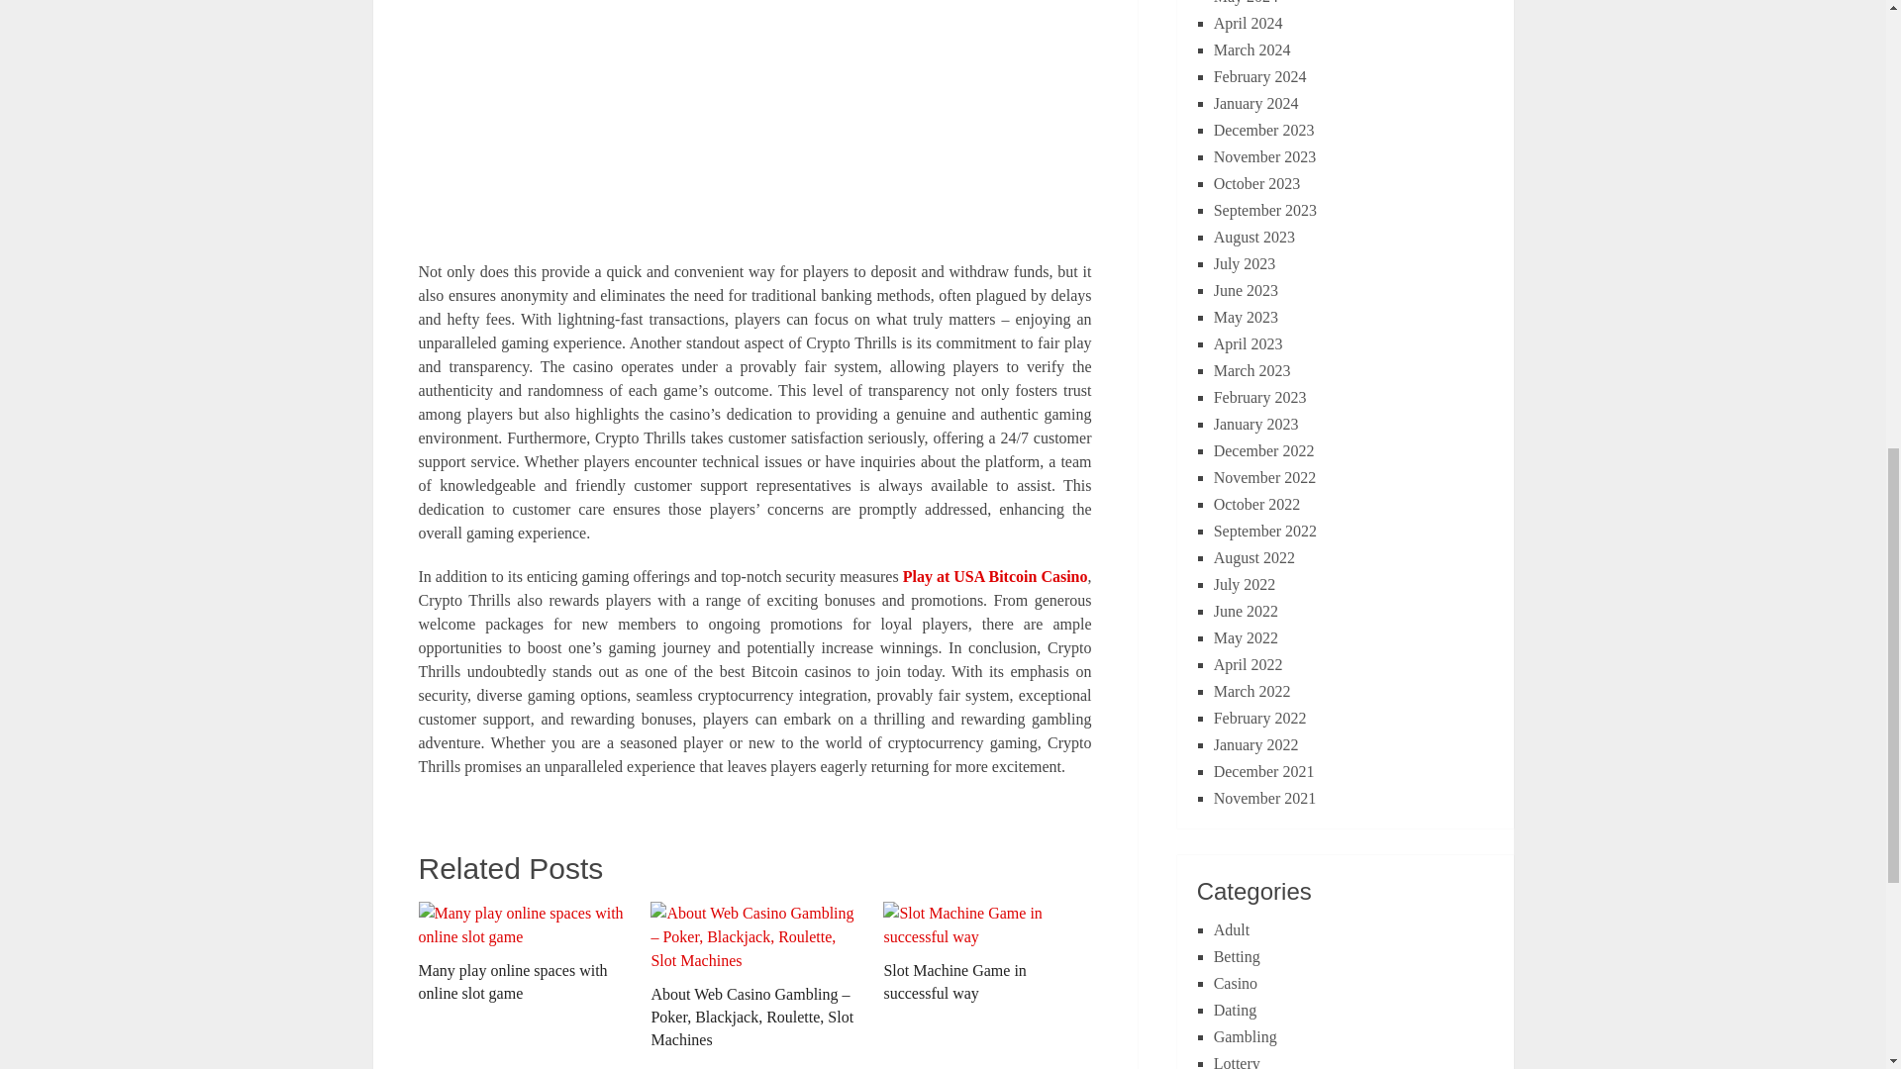  What do you see at coordinates (987, 953) in the screenshot?
I see `Slot Machine Game in successful way` at bounding box center [987, 953].